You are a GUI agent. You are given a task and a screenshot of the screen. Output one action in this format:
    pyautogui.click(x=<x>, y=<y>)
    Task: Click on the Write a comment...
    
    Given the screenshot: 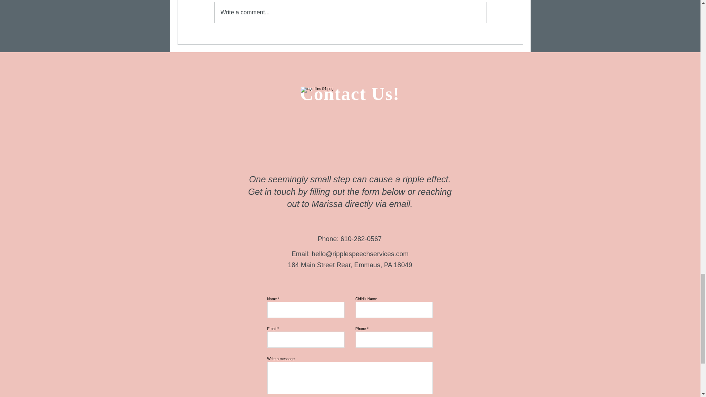 What is the action you would take?
    pyautogui.click(x=350, y=12)
    